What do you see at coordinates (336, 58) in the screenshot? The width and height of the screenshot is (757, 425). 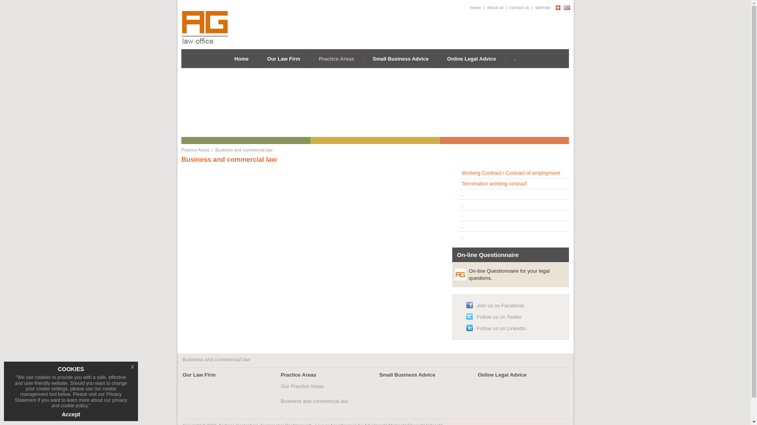 I see `Practice Areas` at bounding box center [336, 58].